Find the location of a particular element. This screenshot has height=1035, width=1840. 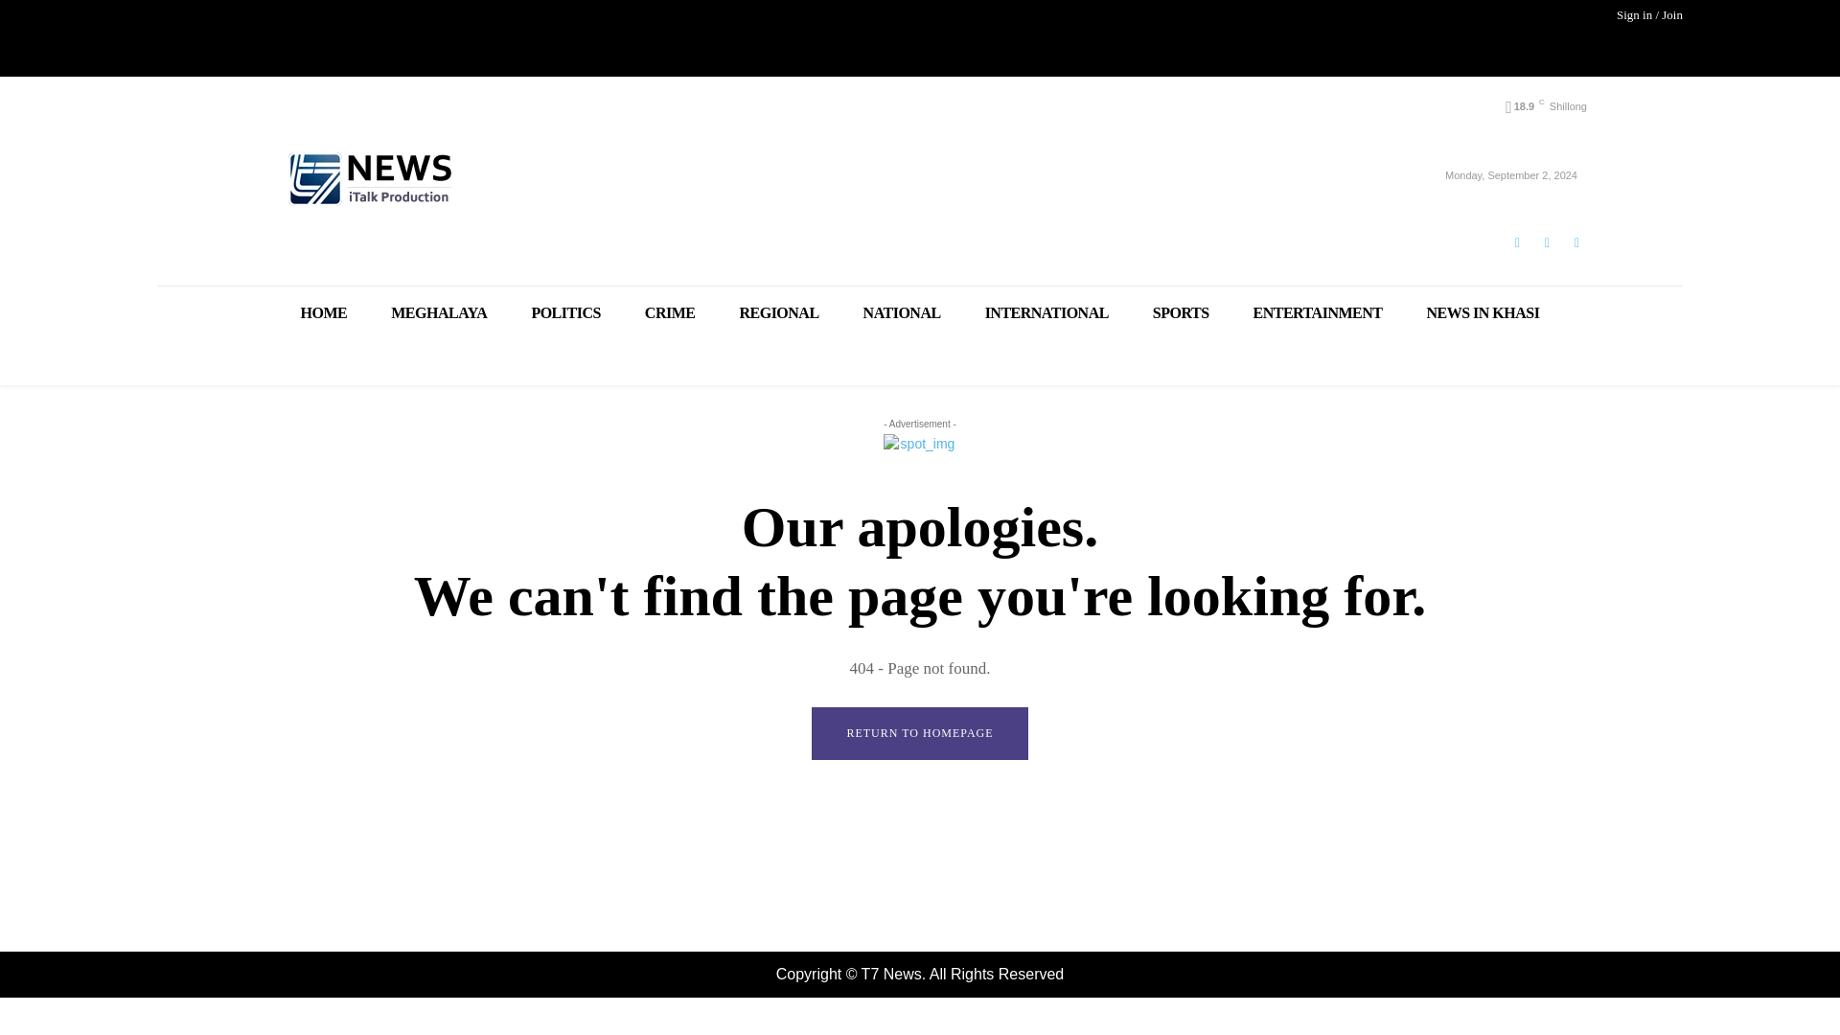

Twitter is located at coordinates (1576, 241).